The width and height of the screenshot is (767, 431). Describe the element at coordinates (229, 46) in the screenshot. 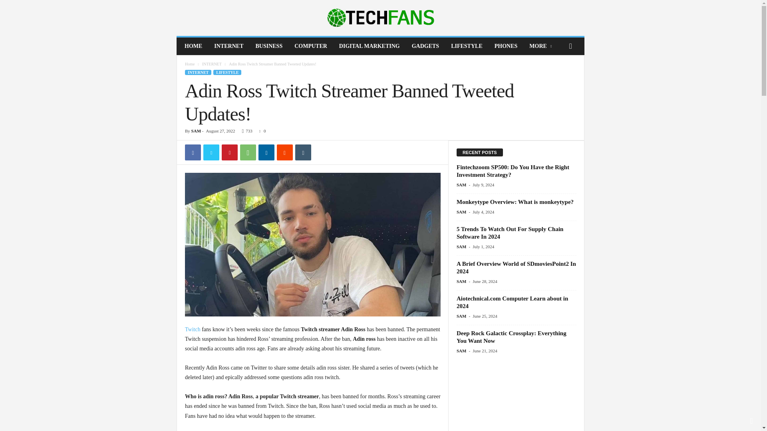

I see `INTERNET` at that location.